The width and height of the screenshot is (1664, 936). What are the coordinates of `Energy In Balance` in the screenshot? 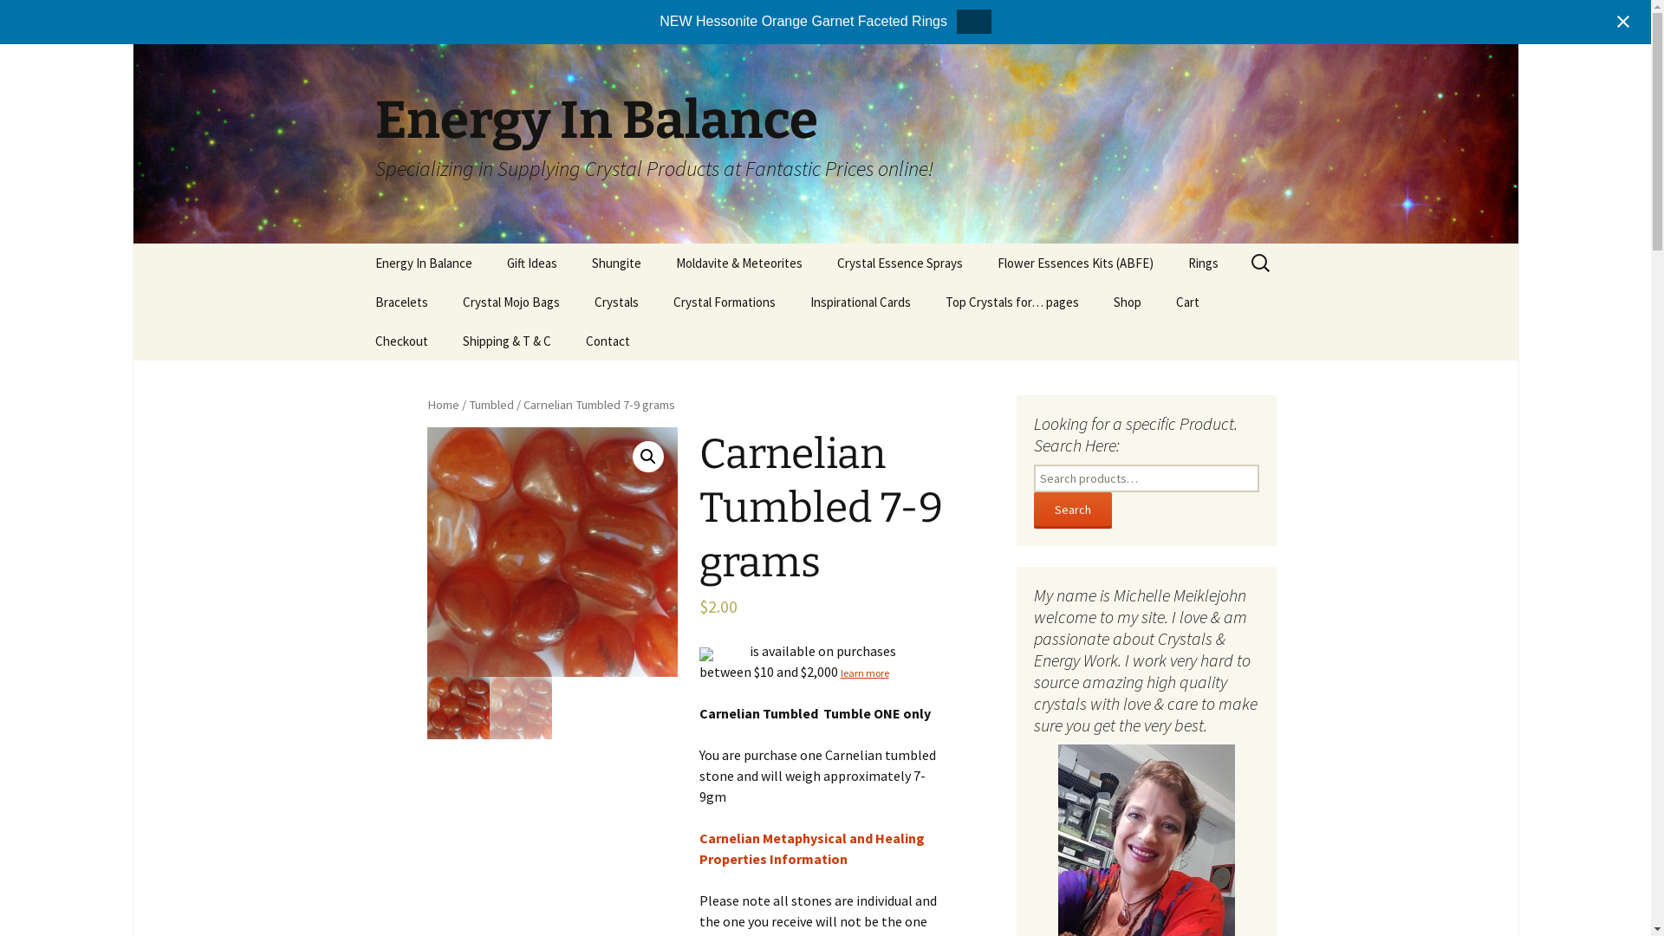 It's located at (423, 263).